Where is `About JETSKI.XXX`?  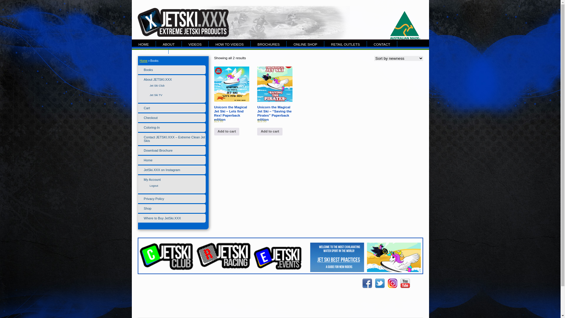
About JETSKI.XXX is located at coordinates (158, 79).